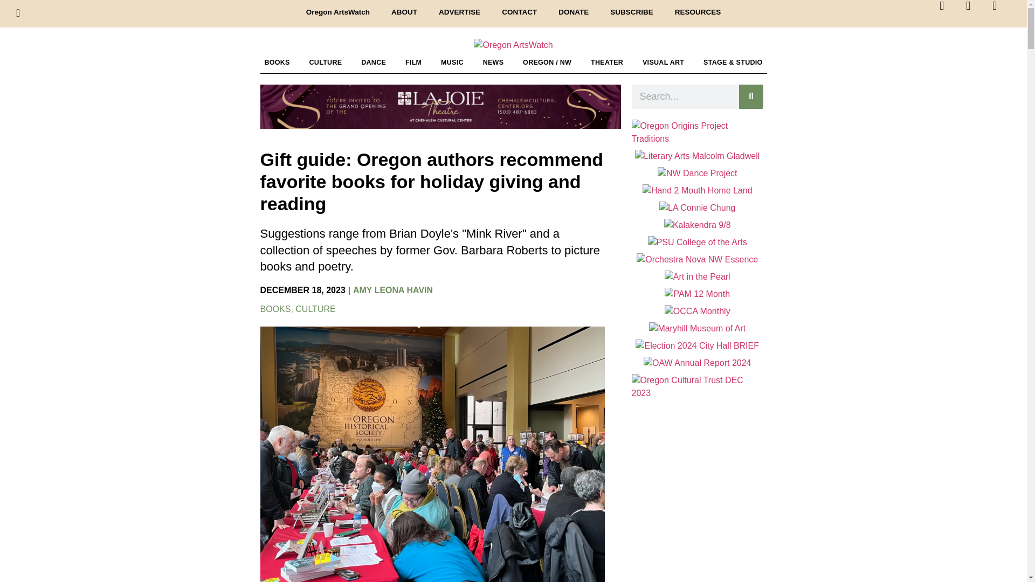  What do you see at coordinates (337, 12) in the screenshot?
I see `Oregon ArtsWatch` at bounding box center [337, 12].